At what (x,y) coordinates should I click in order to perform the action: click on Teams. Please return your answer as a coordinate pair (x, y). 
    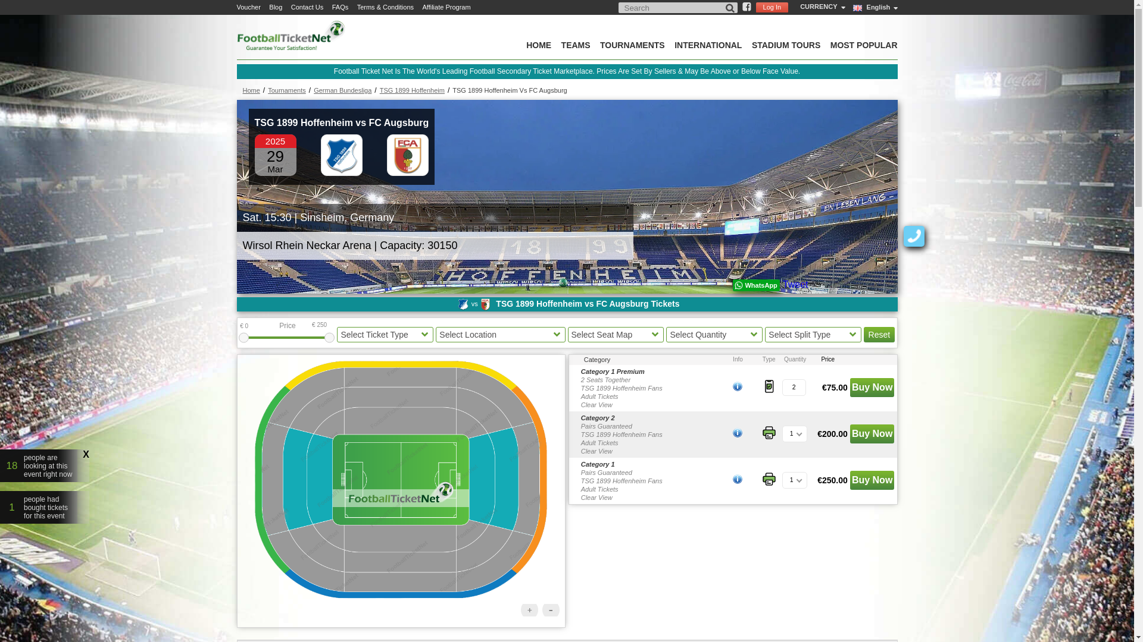
    Looking at the image, I should click on (576, 45).